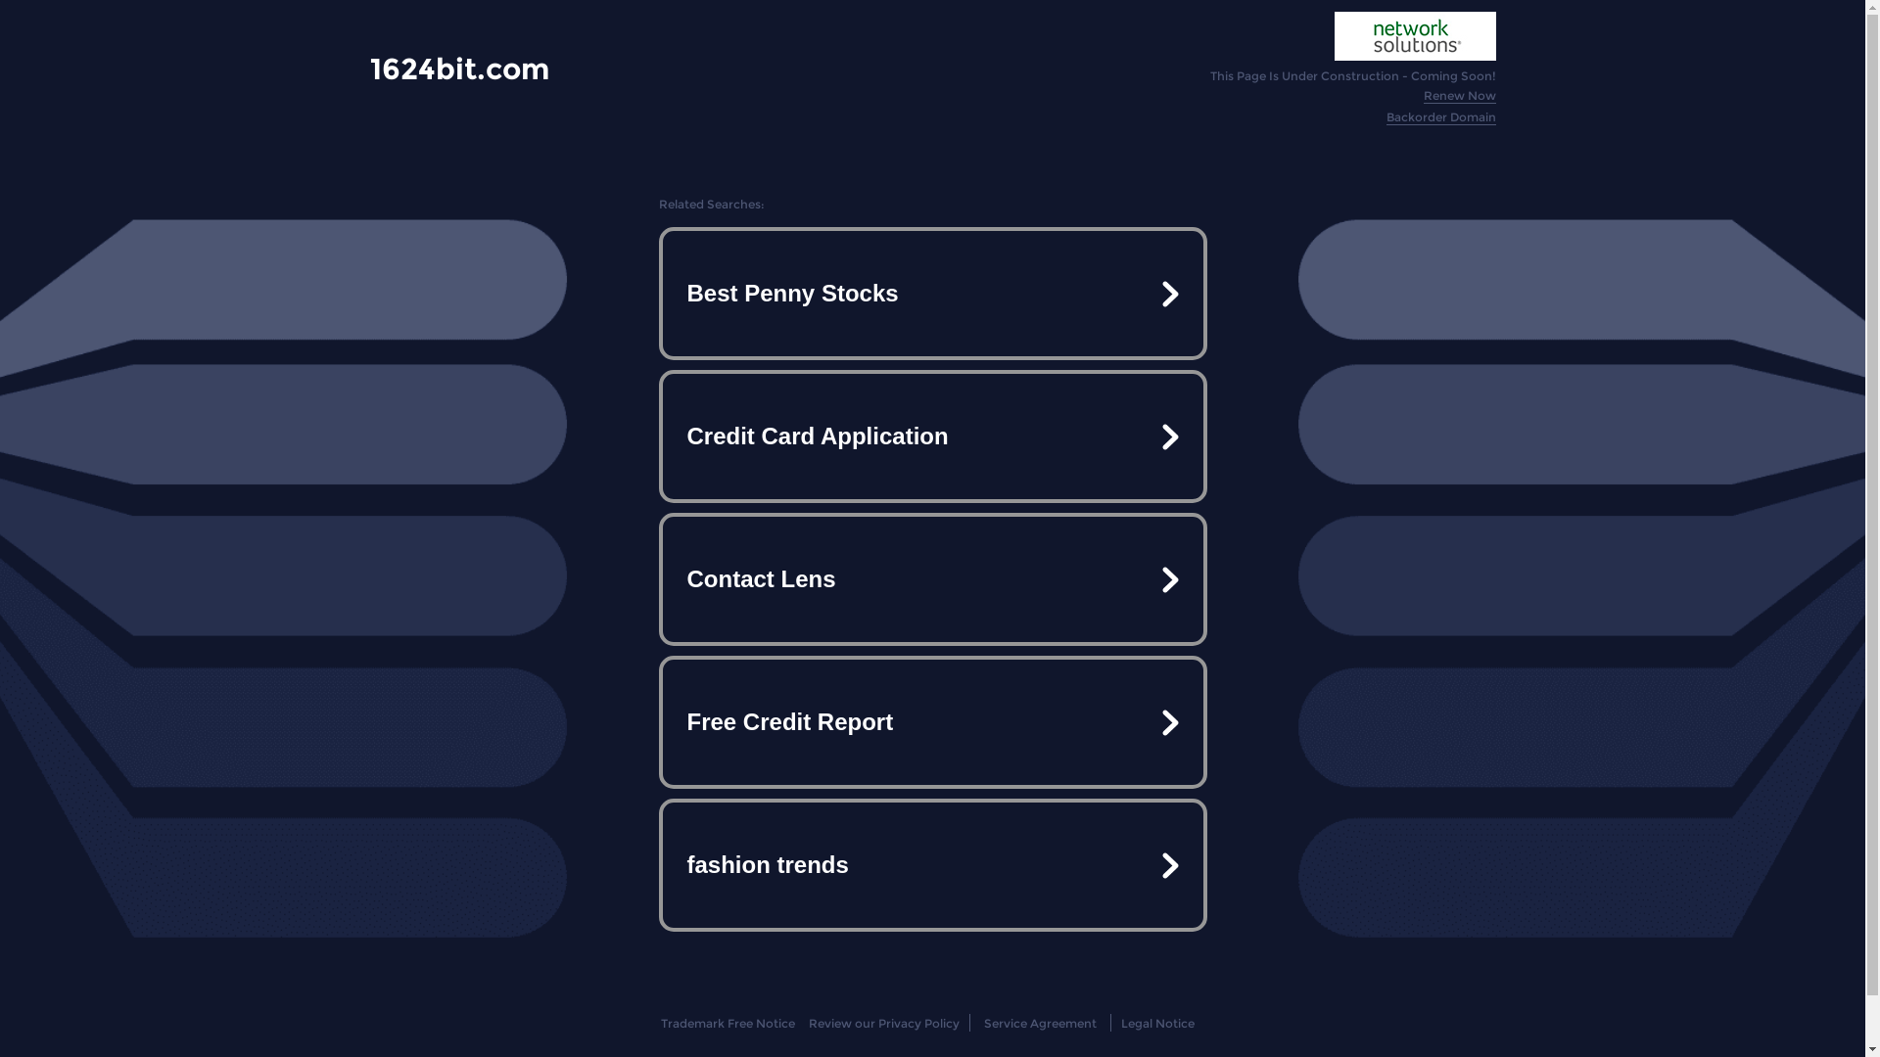 The width and height of the screenshot is (1880, 1057). Describe the element at coordinates (932, 579) in the screenshot. I see `Contact Lens` at that location.